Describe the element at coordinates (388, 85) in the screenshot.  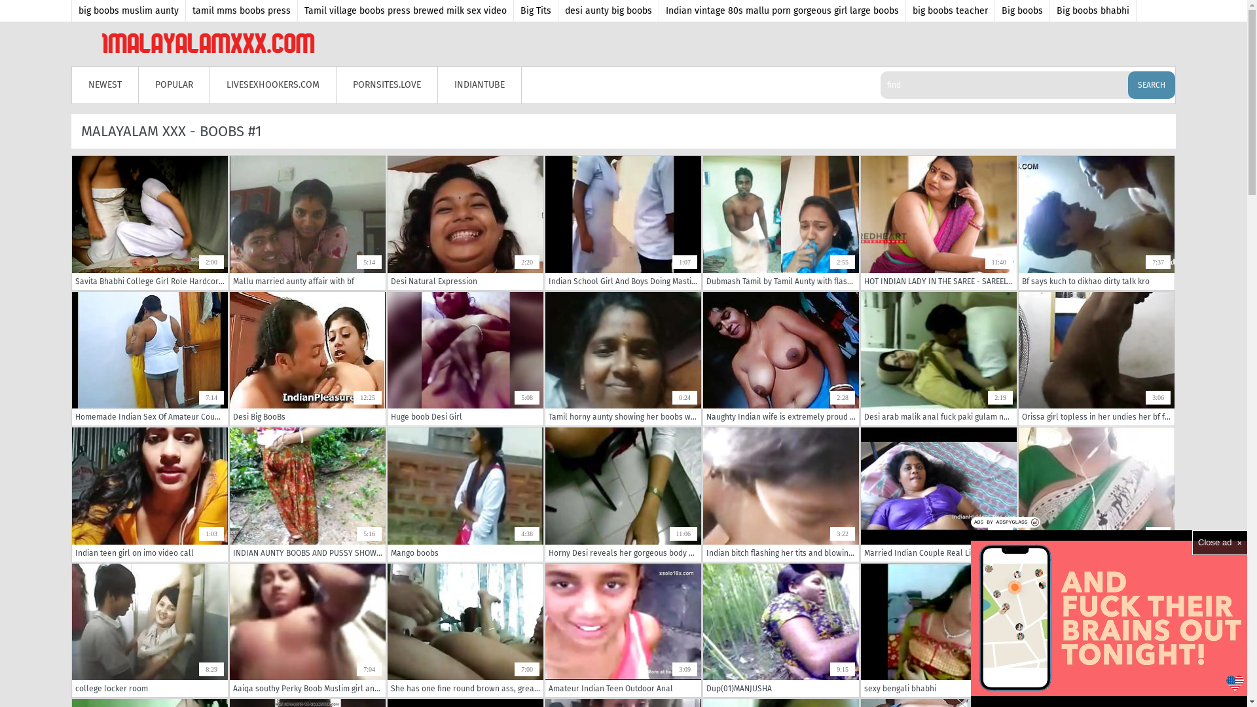
I see `PORNSITES.LOVE` at that location.